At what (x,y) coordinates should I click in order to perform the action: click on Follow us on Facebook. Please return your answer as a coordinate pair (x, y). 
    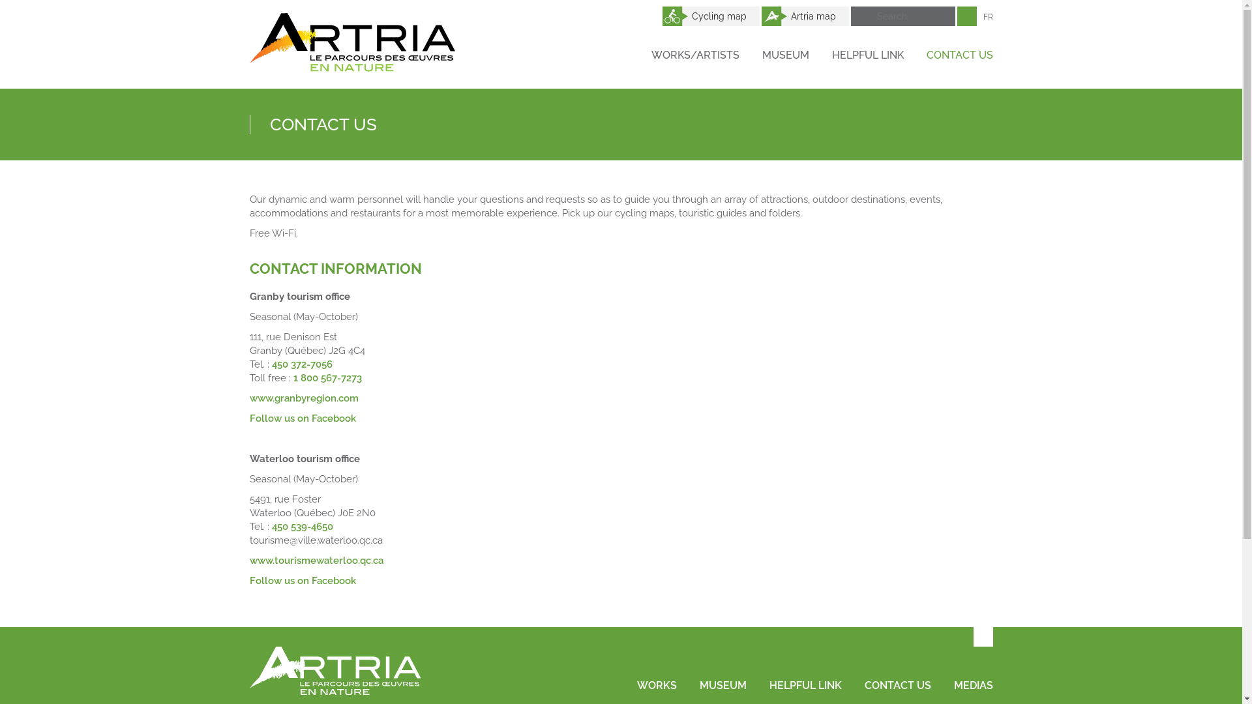
    Looking at the image, I should click on (303, 581).